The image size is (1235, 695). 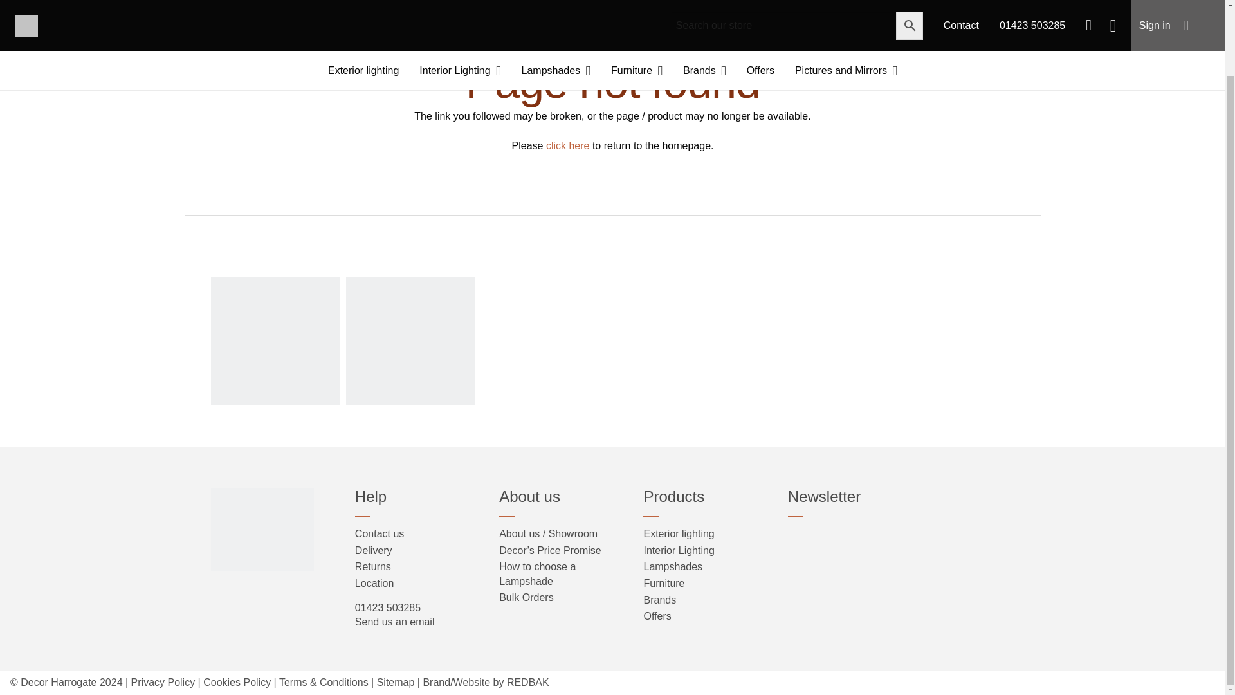 I want to click on Interior Lighting, so click(x=459, y=6).